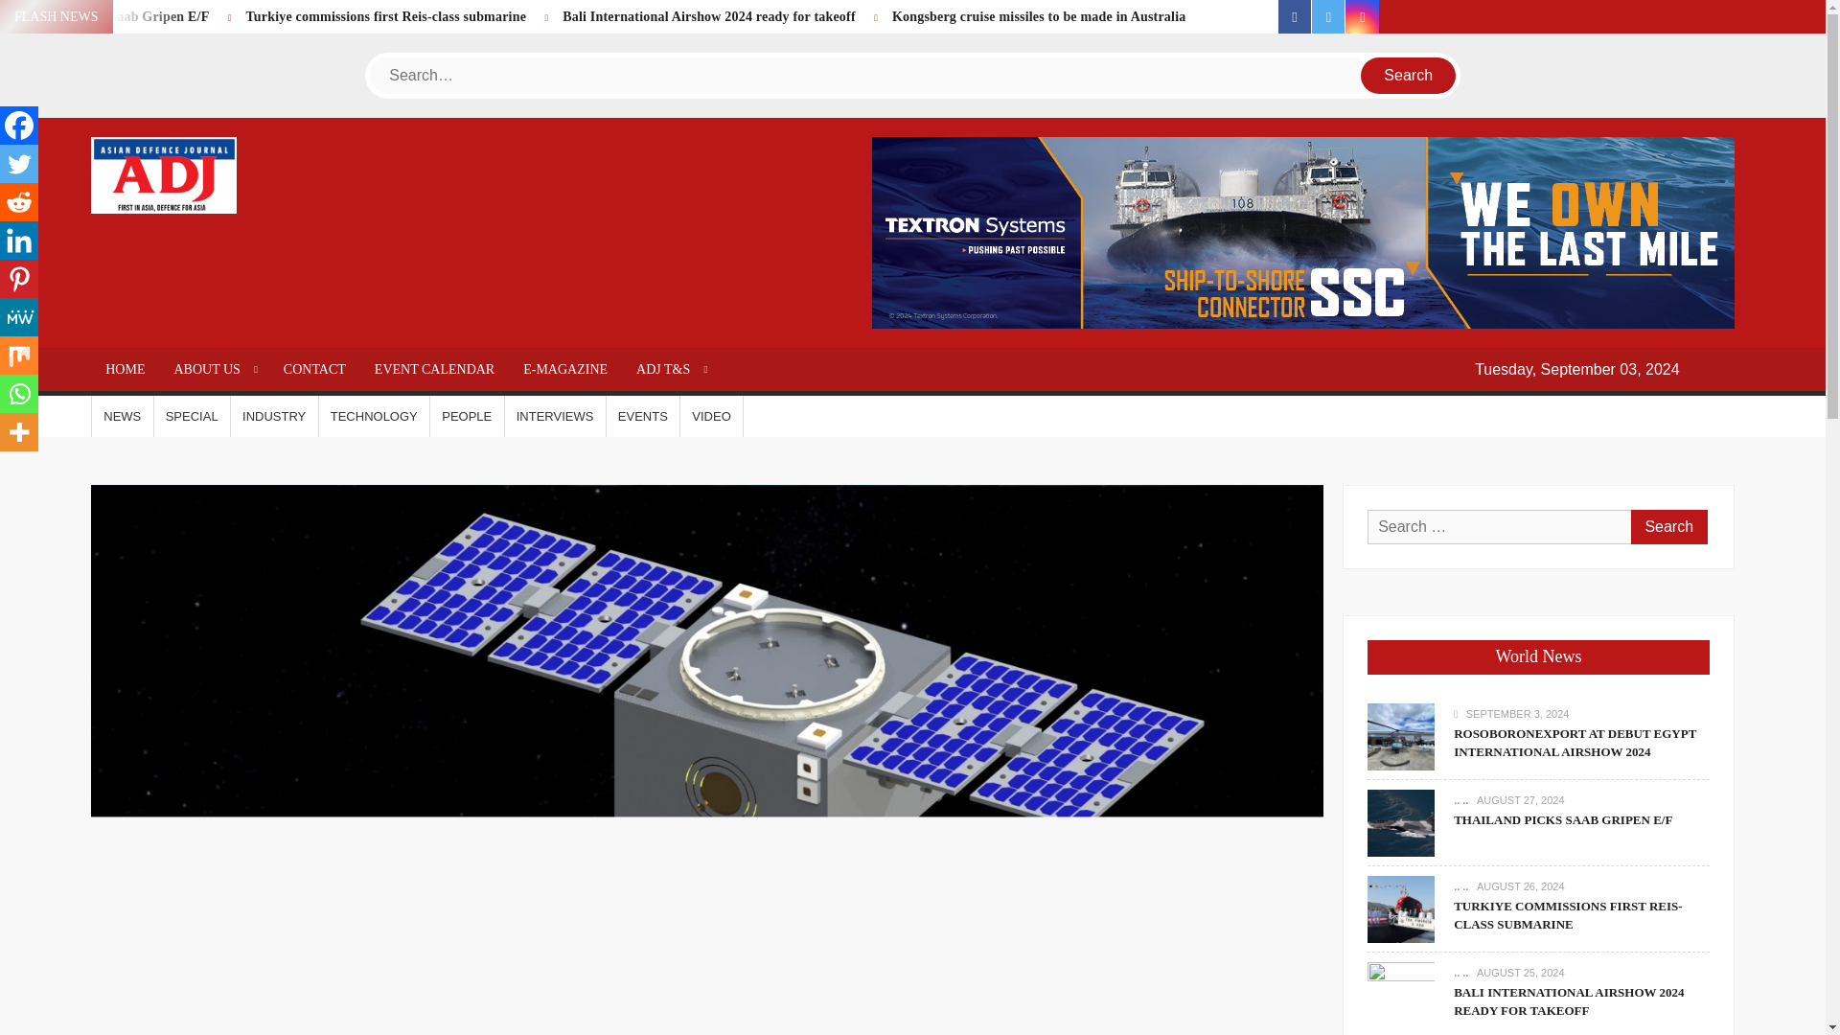 Image resolution: width=1840 pixels, height=1035 pixels. Describe the element at coordinates (1668, 527) in the screenshot. I see `Search` at that location.